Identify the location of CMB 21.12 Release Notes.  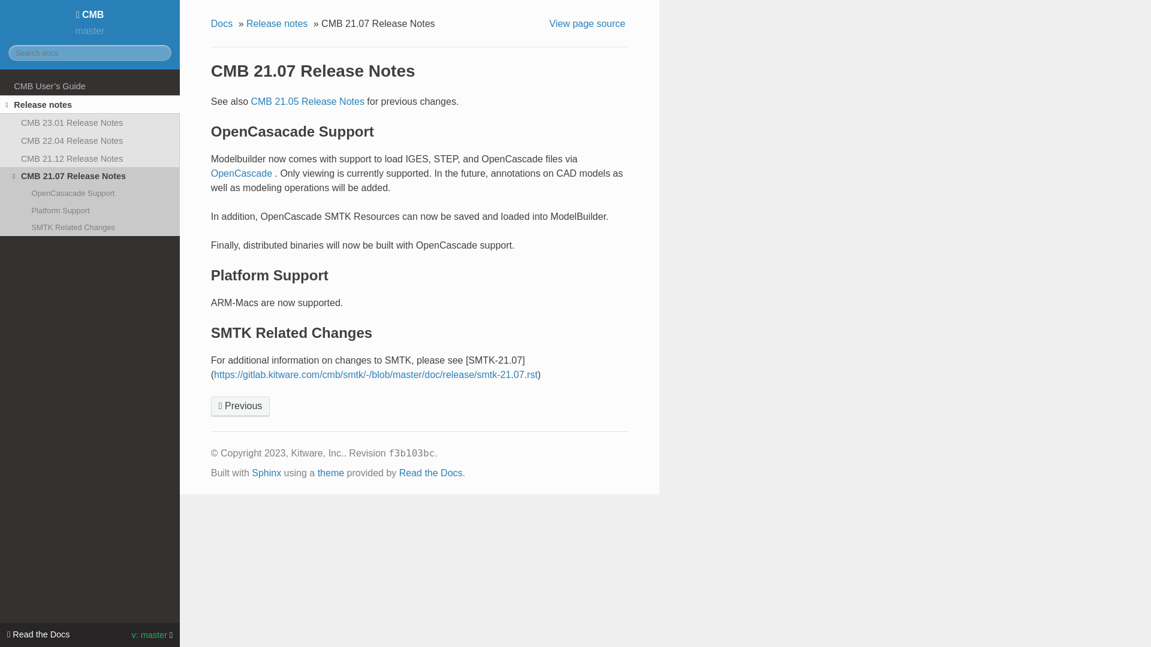
(90, 158).